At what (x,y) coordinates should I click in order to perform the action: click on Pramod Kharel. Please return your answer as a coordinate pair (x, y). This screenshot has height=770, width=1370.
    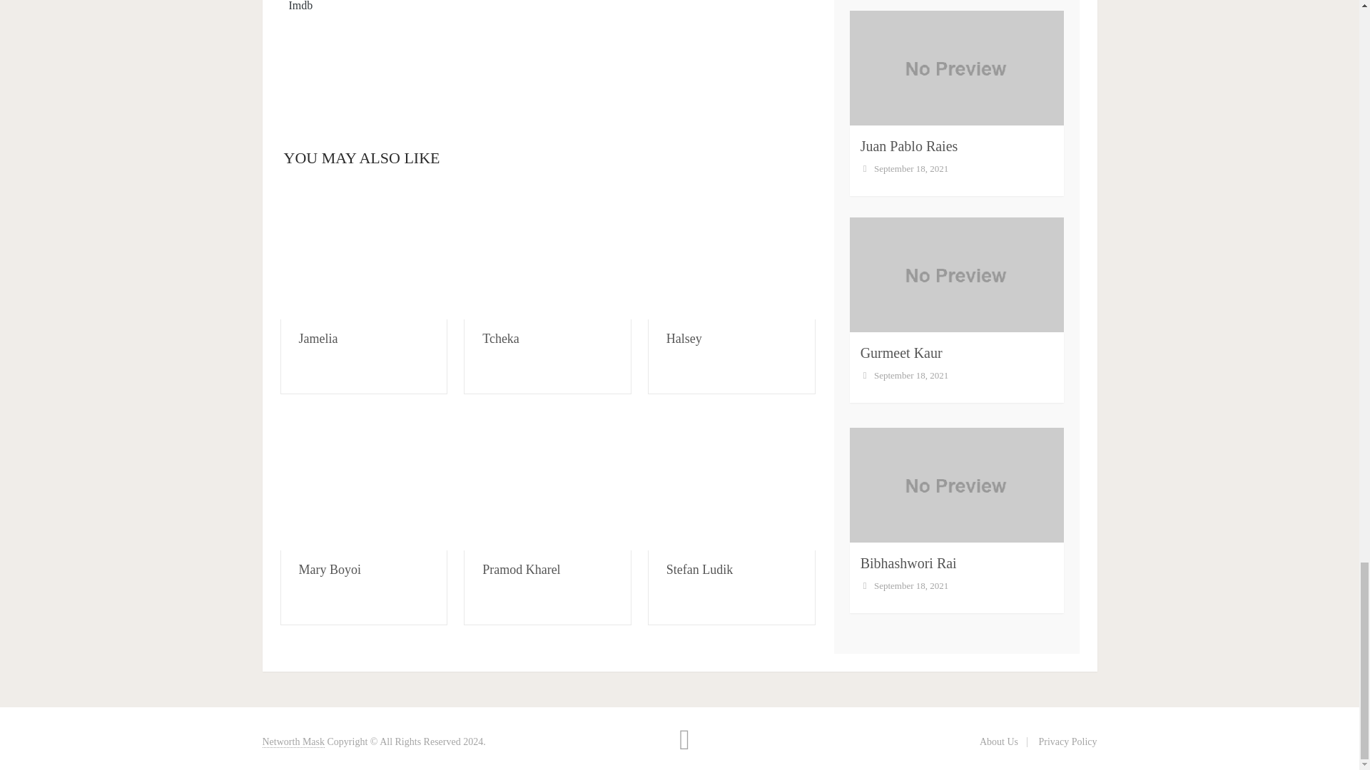
    Looking at the image, I should click on (521, 569).